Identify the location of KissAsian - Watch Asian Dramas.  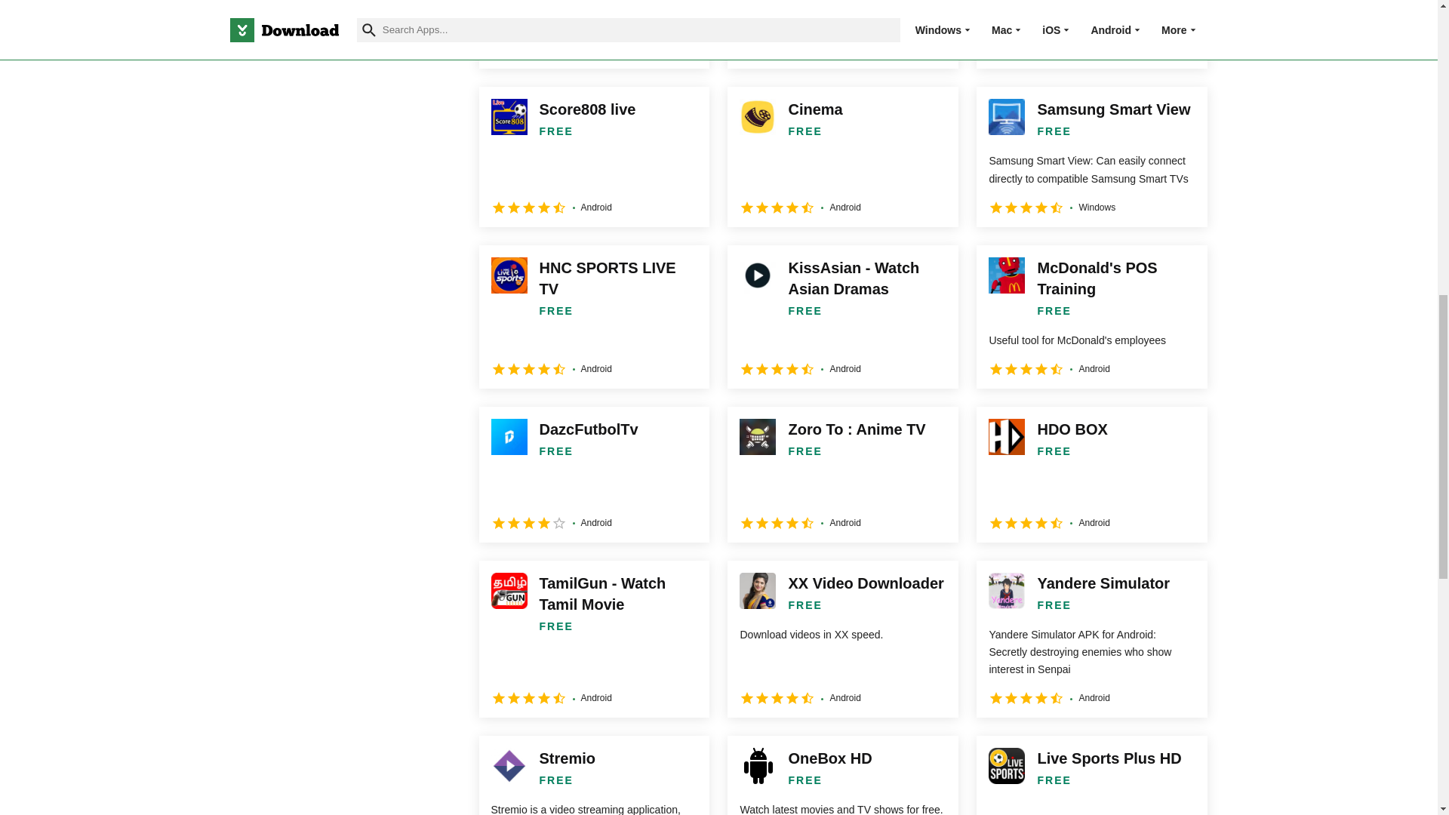
(842, 317).